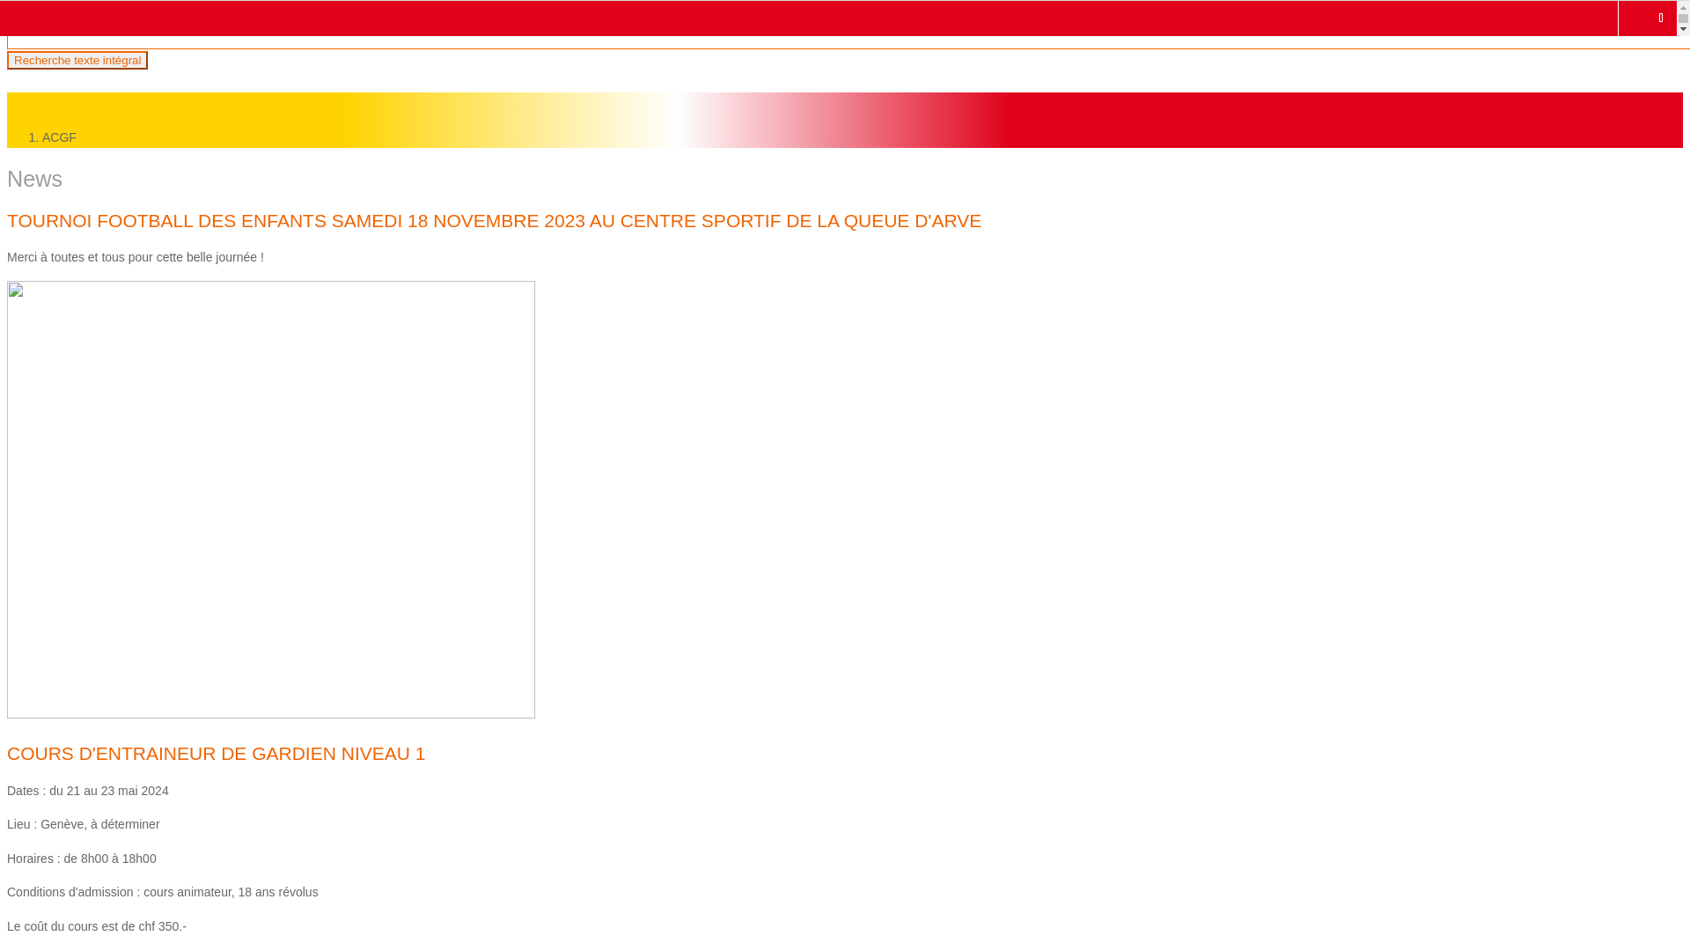 The width and height of the screenshot is (1690, 951). I want to click on Matches sans arbitres, so click(165, 836).